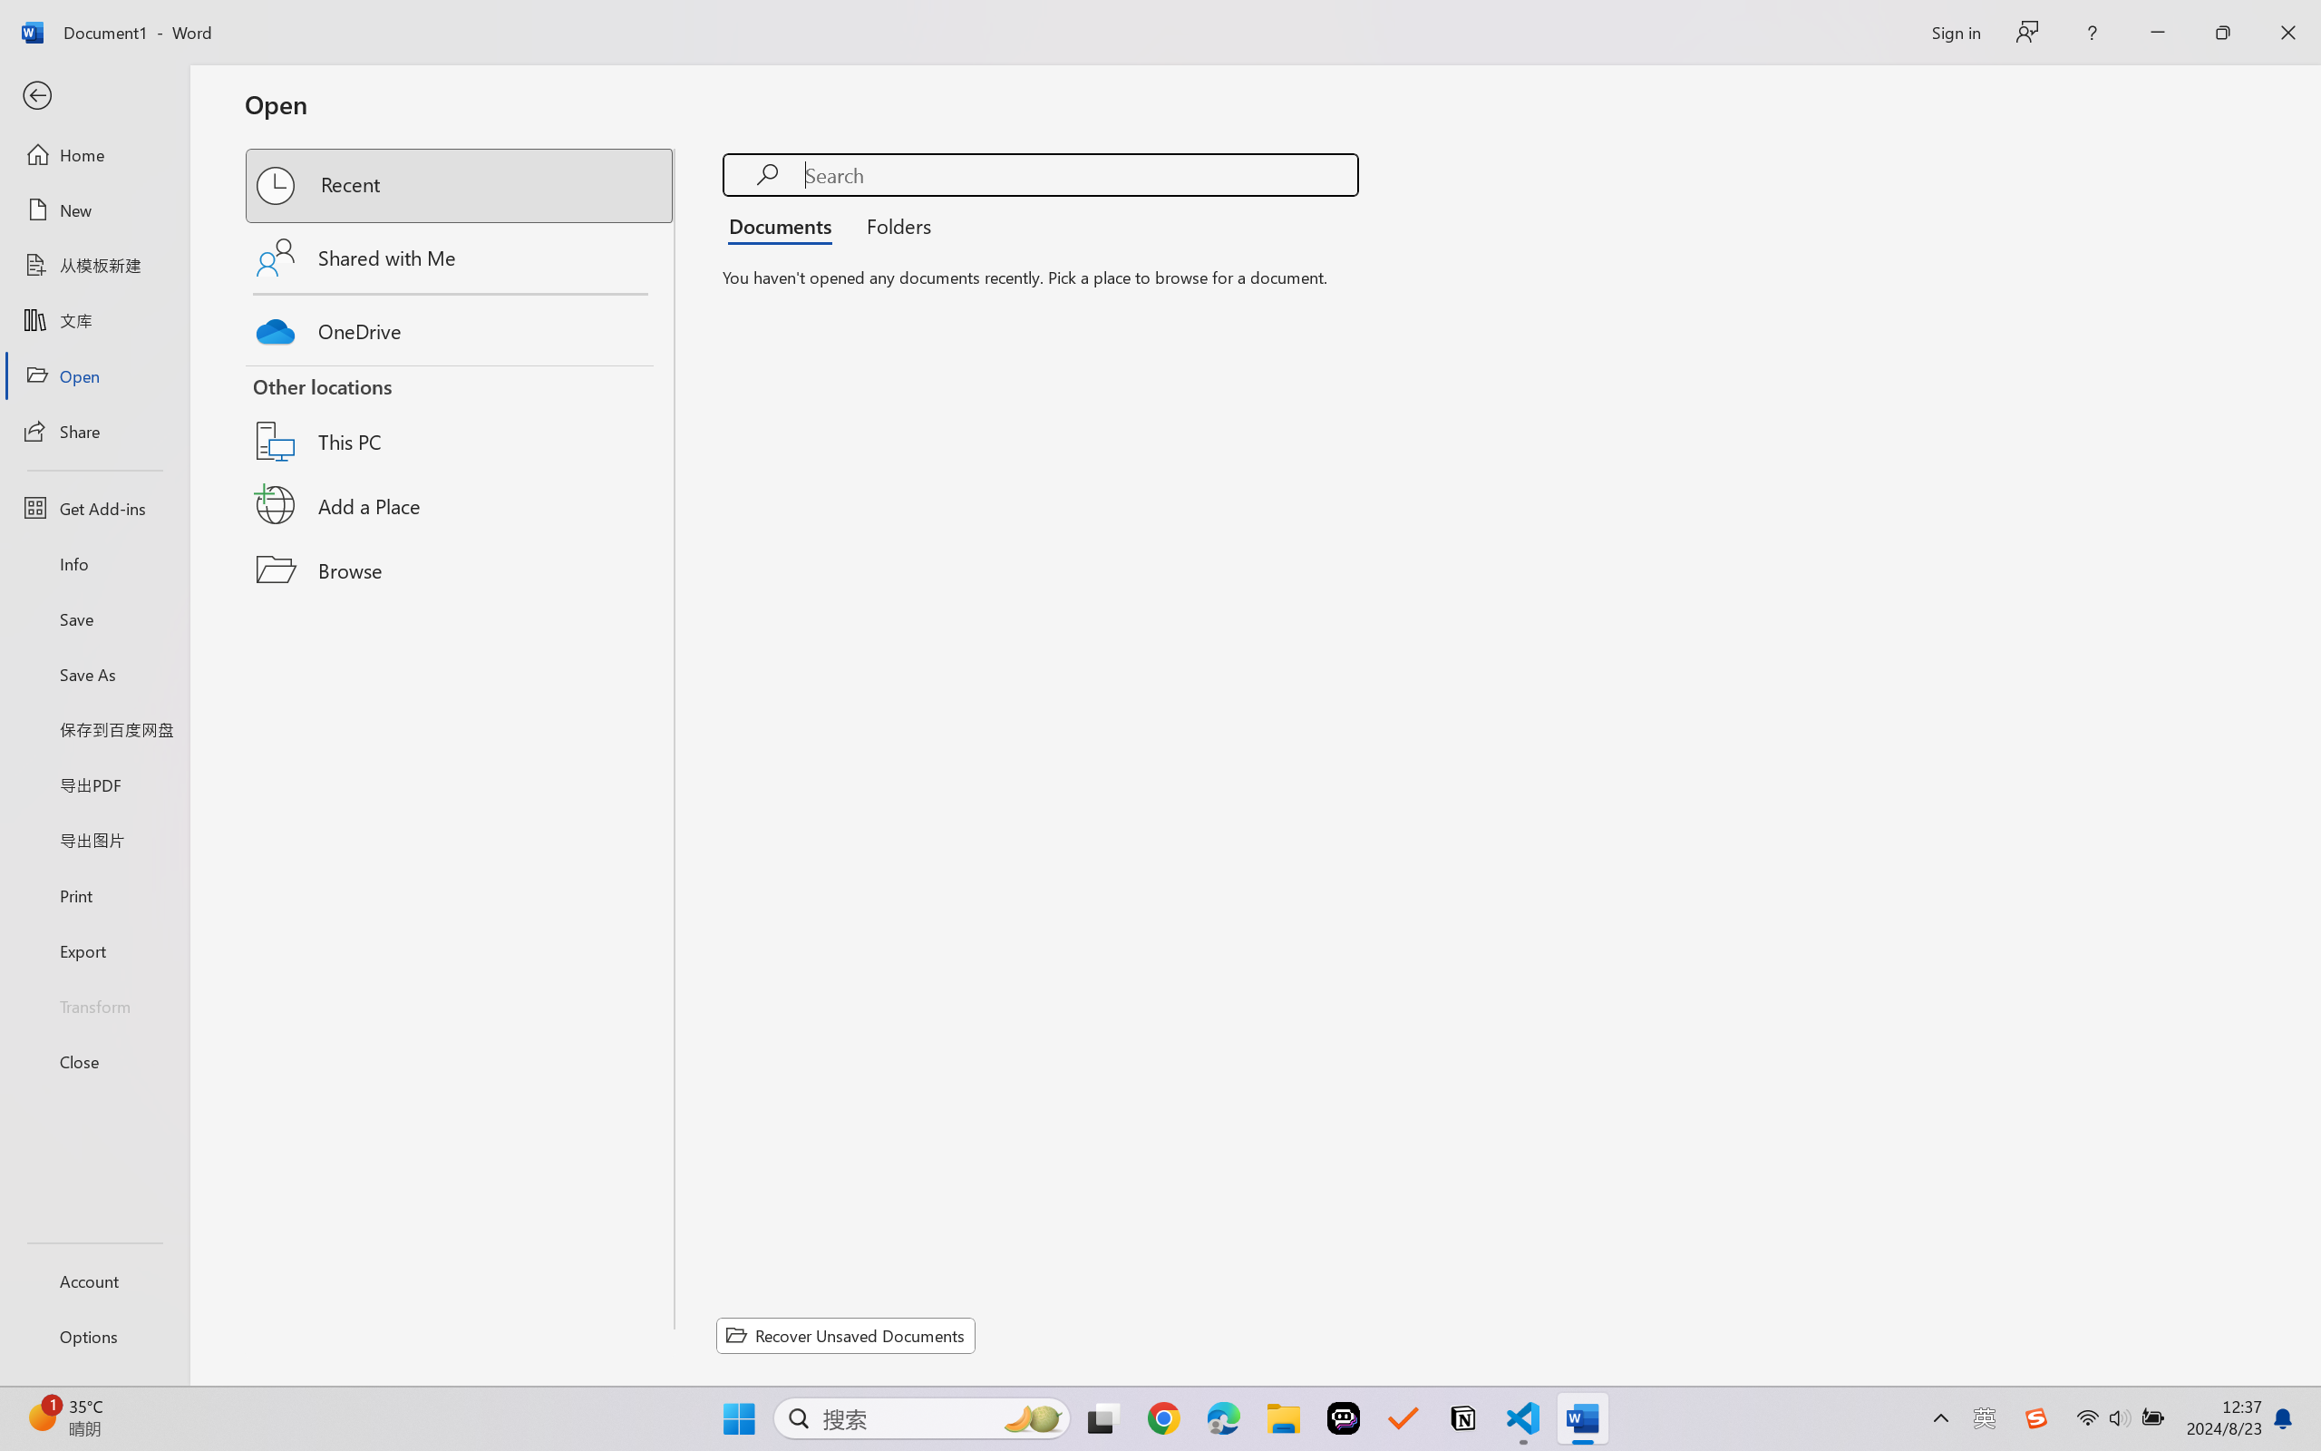 The width and height of the screenshot is (2321, 1451). What do you see at coordinates (94, 563) in the screenshot?
I see `Info` at bounding box center [94, 563].